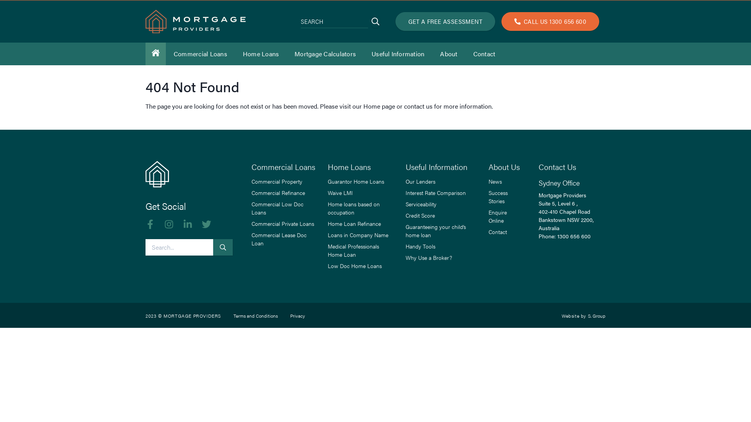 This screenshot has height=422, width=751. I want to click on CALL US 1300 656 600, so click(550, 21).